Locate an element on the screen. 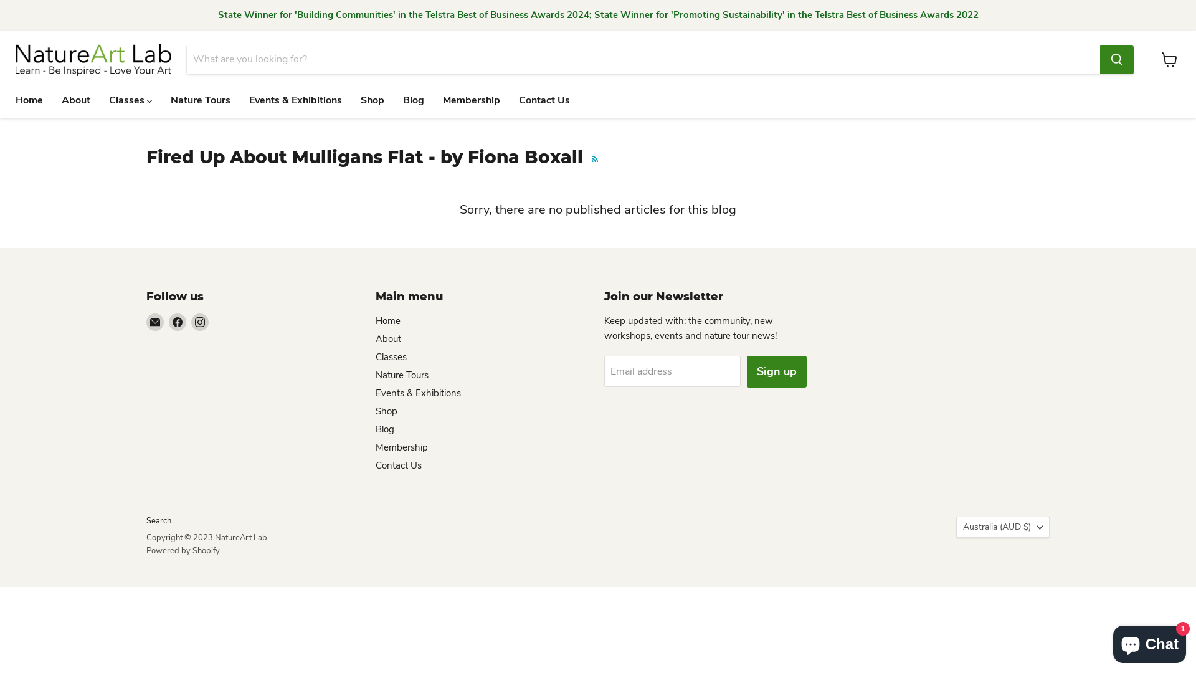 This screenshot has height=673, width=1196. RSS is located at coordinates (595, 159).